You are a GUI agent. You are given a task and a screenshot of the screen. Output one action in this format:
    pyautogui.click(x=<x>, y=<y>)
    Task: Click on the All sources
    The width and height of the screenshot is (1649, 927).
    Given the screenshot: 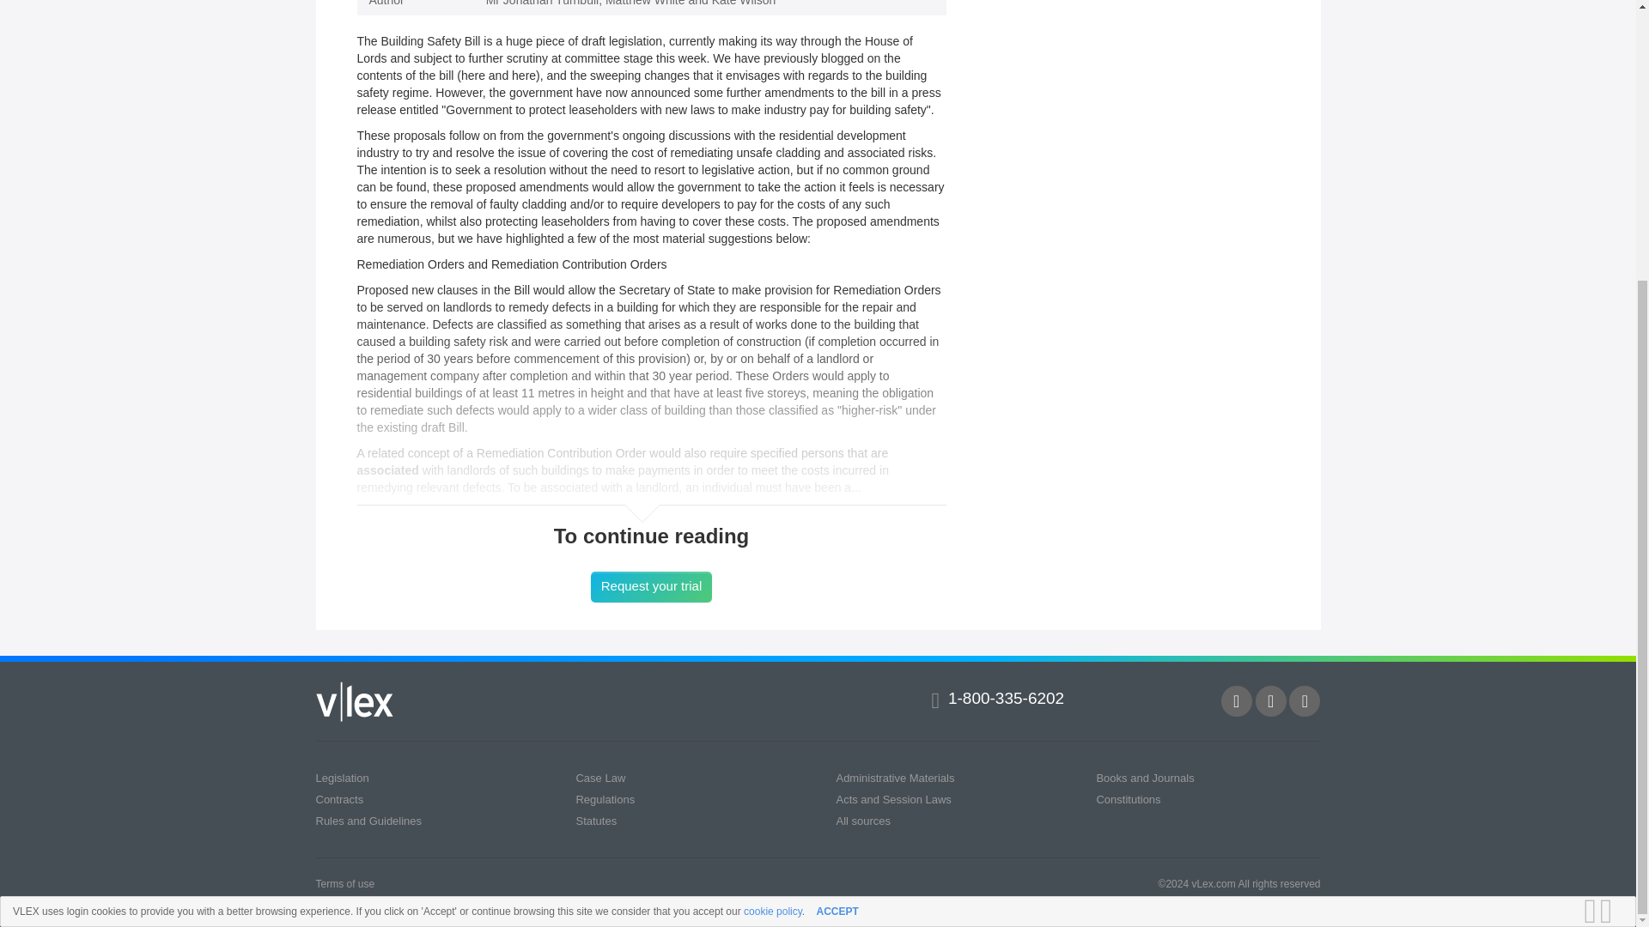 What is the action you would take?
    pyautogui.click(x=862, y=821)
    